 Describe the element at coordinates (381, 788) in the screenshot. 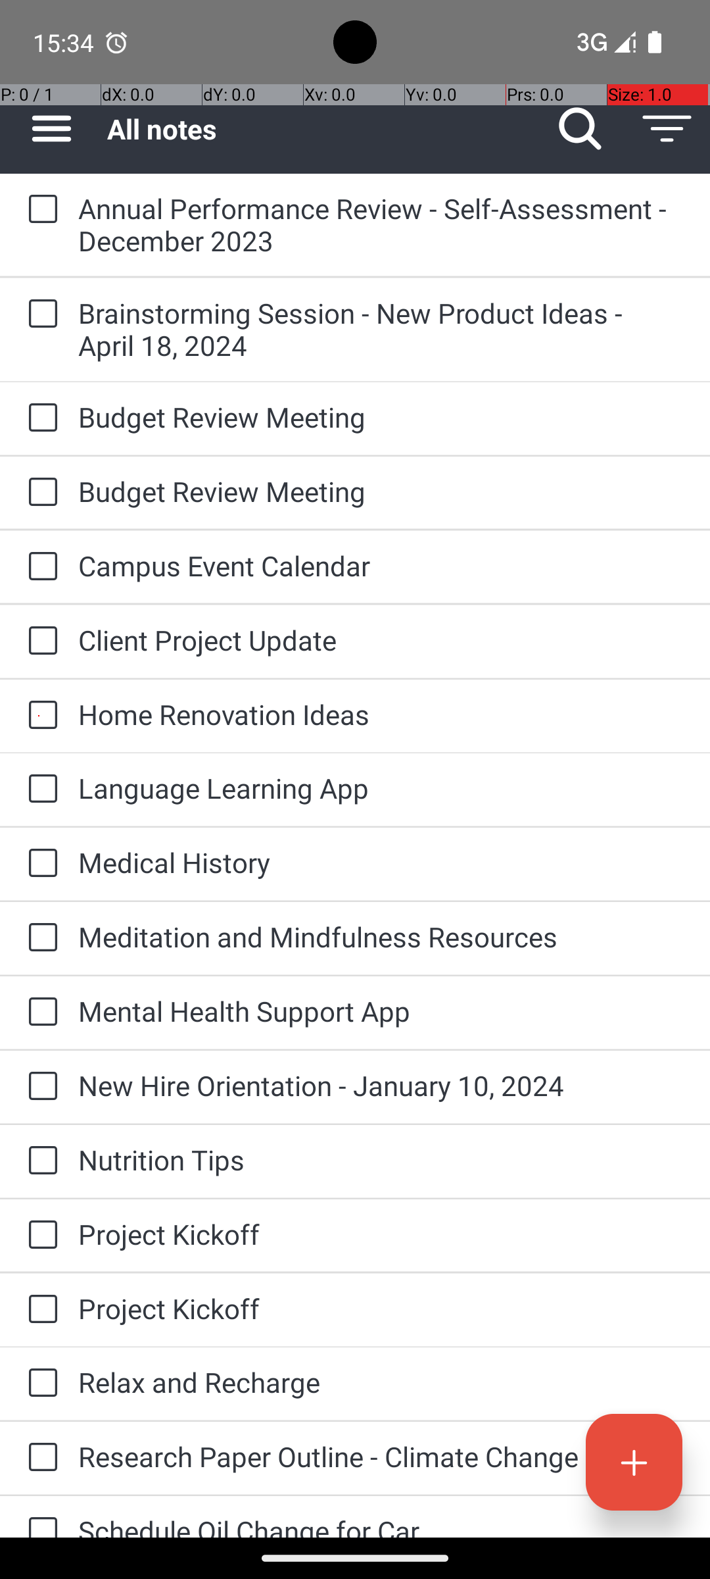

I see `Language Learning App` at that location.